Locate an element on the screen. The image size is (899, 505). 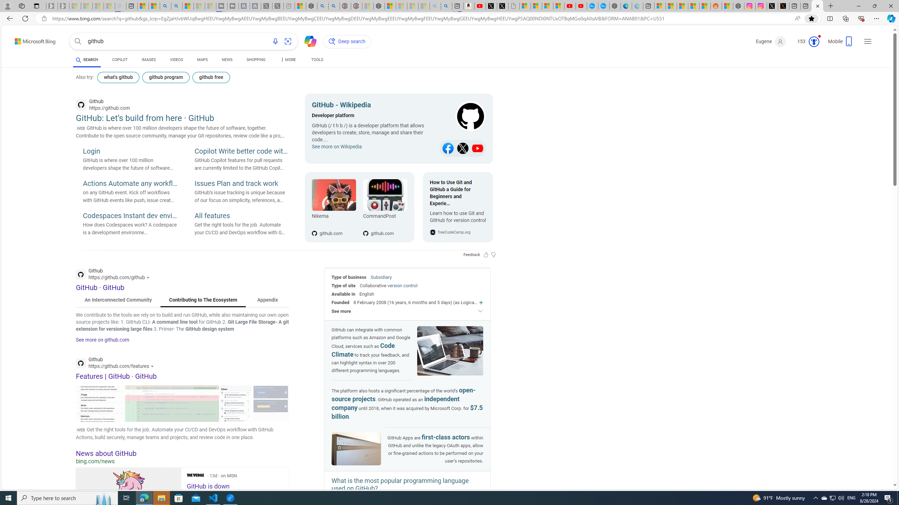
Founded is located at coordinates (341, 302).